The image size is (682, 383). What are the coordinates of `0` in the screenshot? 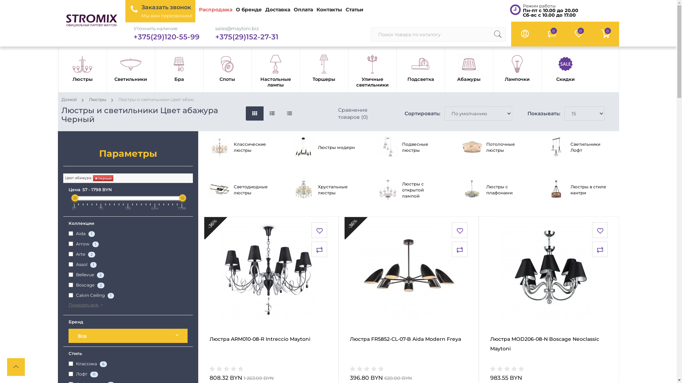 It's located at (605, 34).